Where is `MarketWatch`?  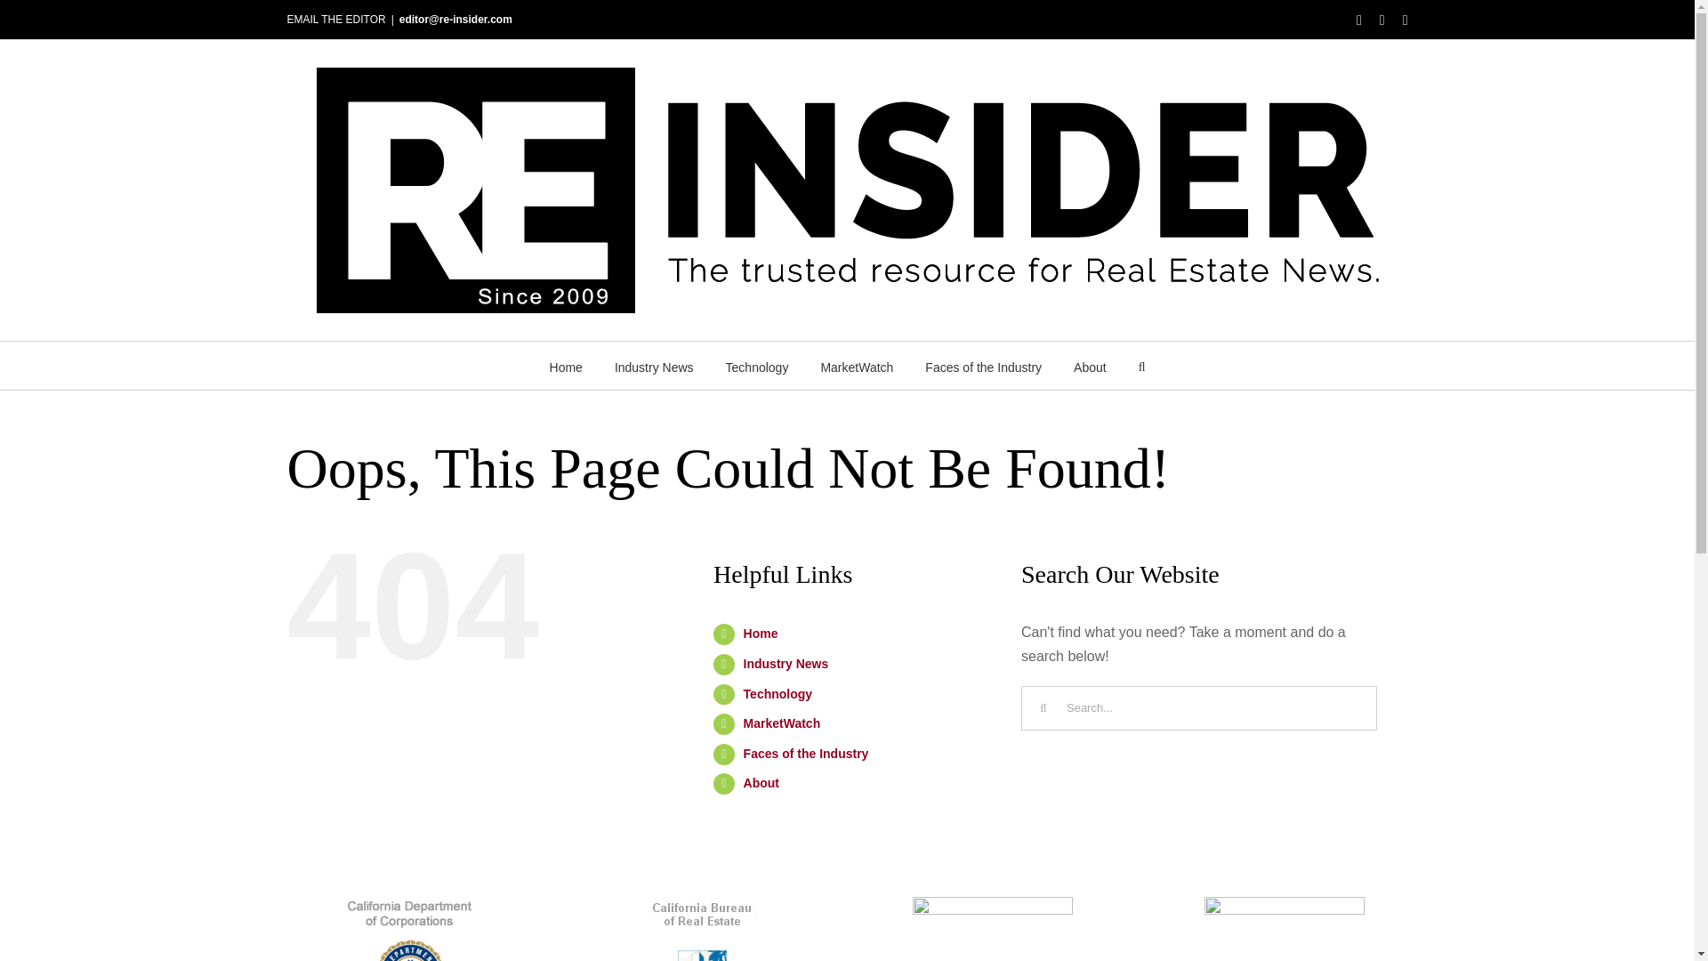 MarketWatch is located at coordinates (782, 723).